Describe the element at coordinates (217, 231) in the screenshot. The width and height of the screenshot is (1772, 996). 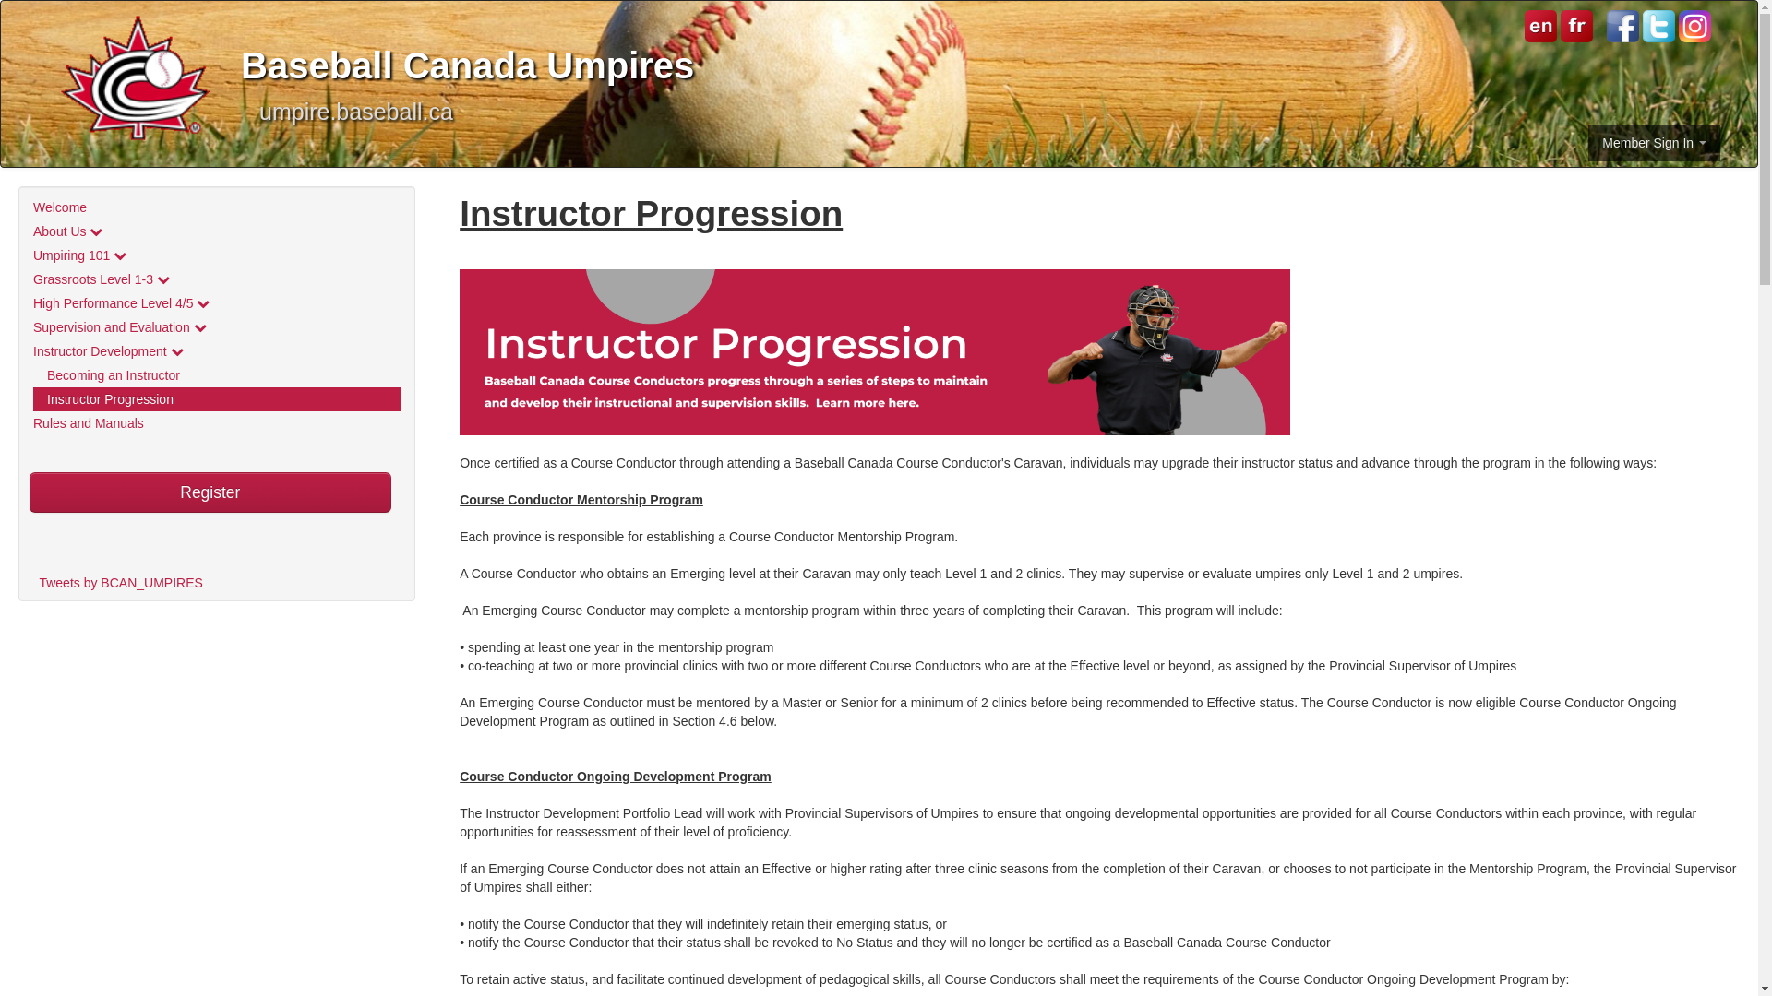
I see `About Us` at that location.